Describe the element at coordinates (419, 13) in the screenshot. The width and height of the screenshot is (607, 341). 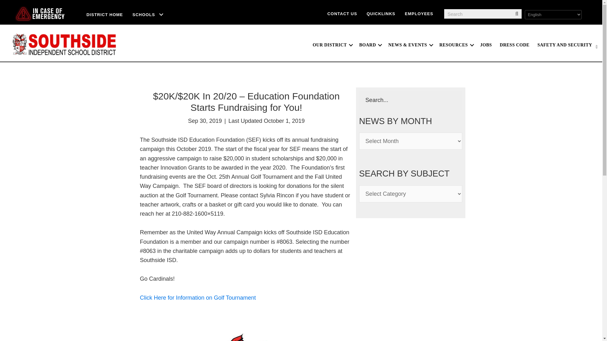
I see `EMPLOYEES` at that location.